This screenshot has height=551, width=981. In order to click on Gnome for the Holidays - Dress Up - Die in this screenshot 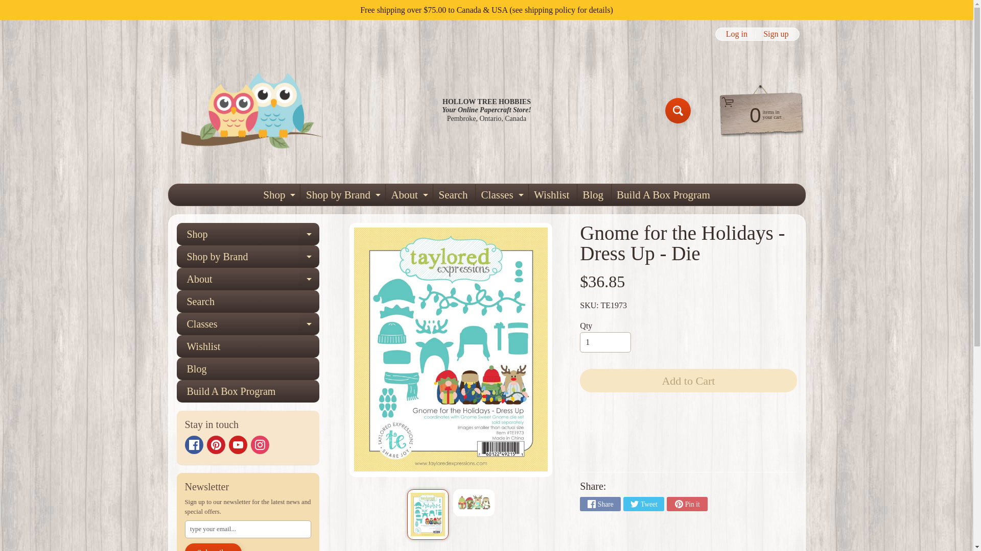, I will do `click(474, 503)`.